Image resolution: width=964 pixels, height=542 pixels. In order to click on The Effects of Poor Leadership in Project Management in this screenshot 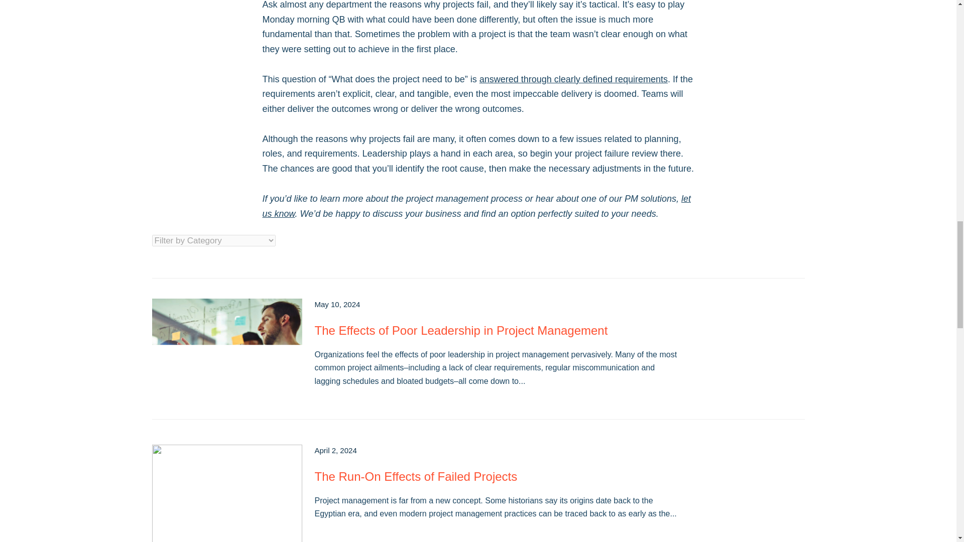, I will do `click(226, 347)`.